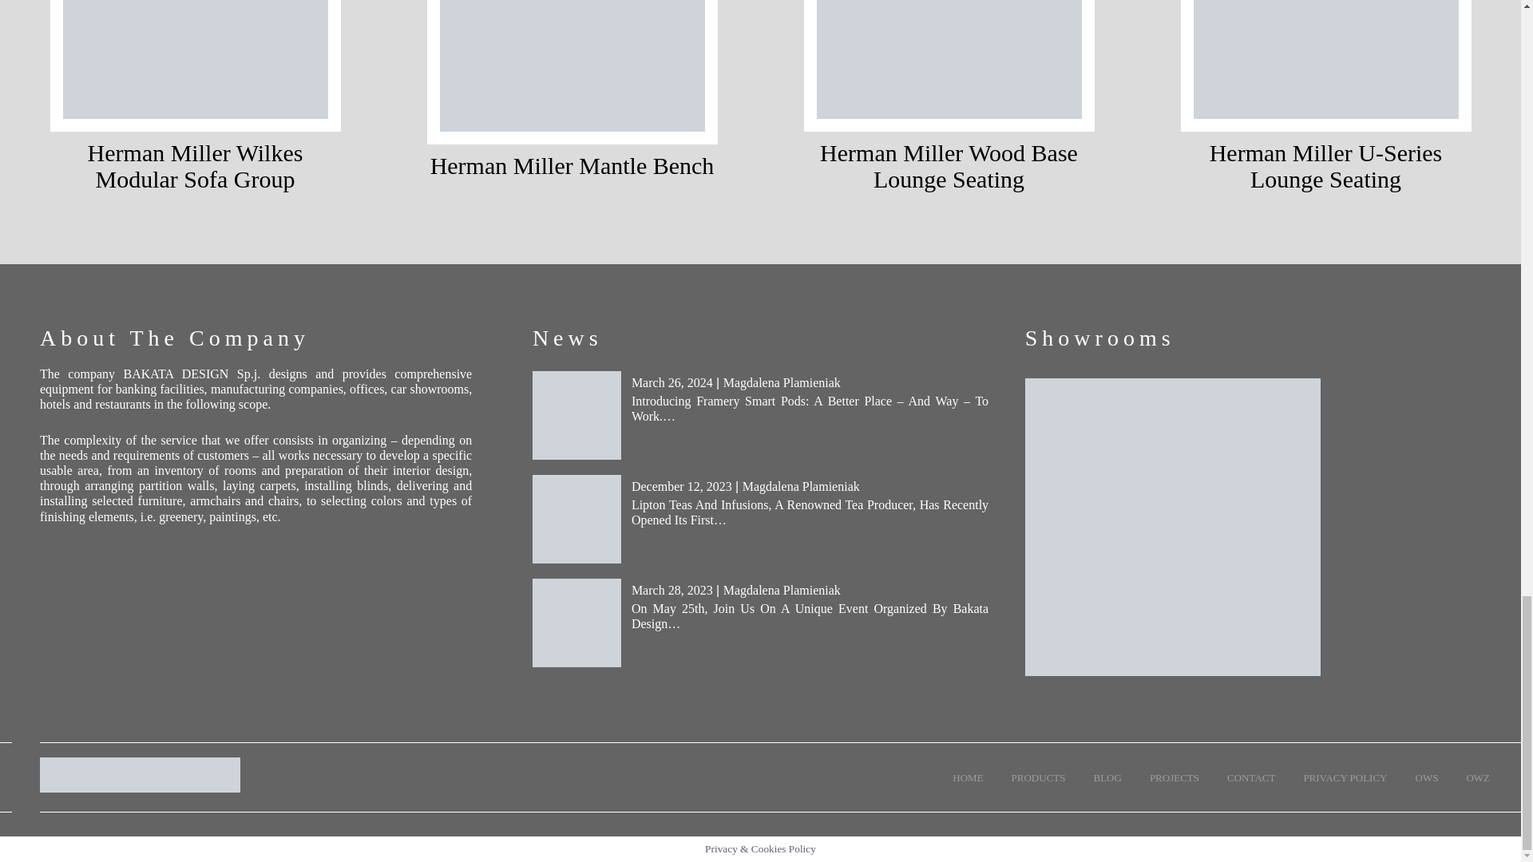 The height and width of the screenshot is (862, 1533). I want to click on Magdalena Plamieniak, so click(782, 591).